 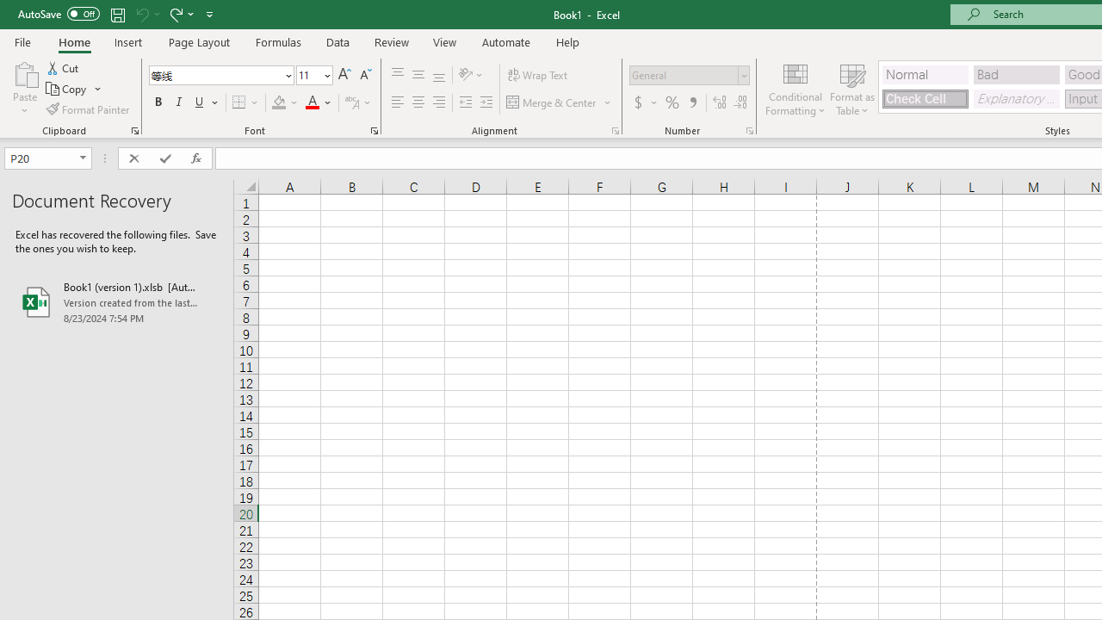 I want to click on Number Format, so click(x=689, y=76).